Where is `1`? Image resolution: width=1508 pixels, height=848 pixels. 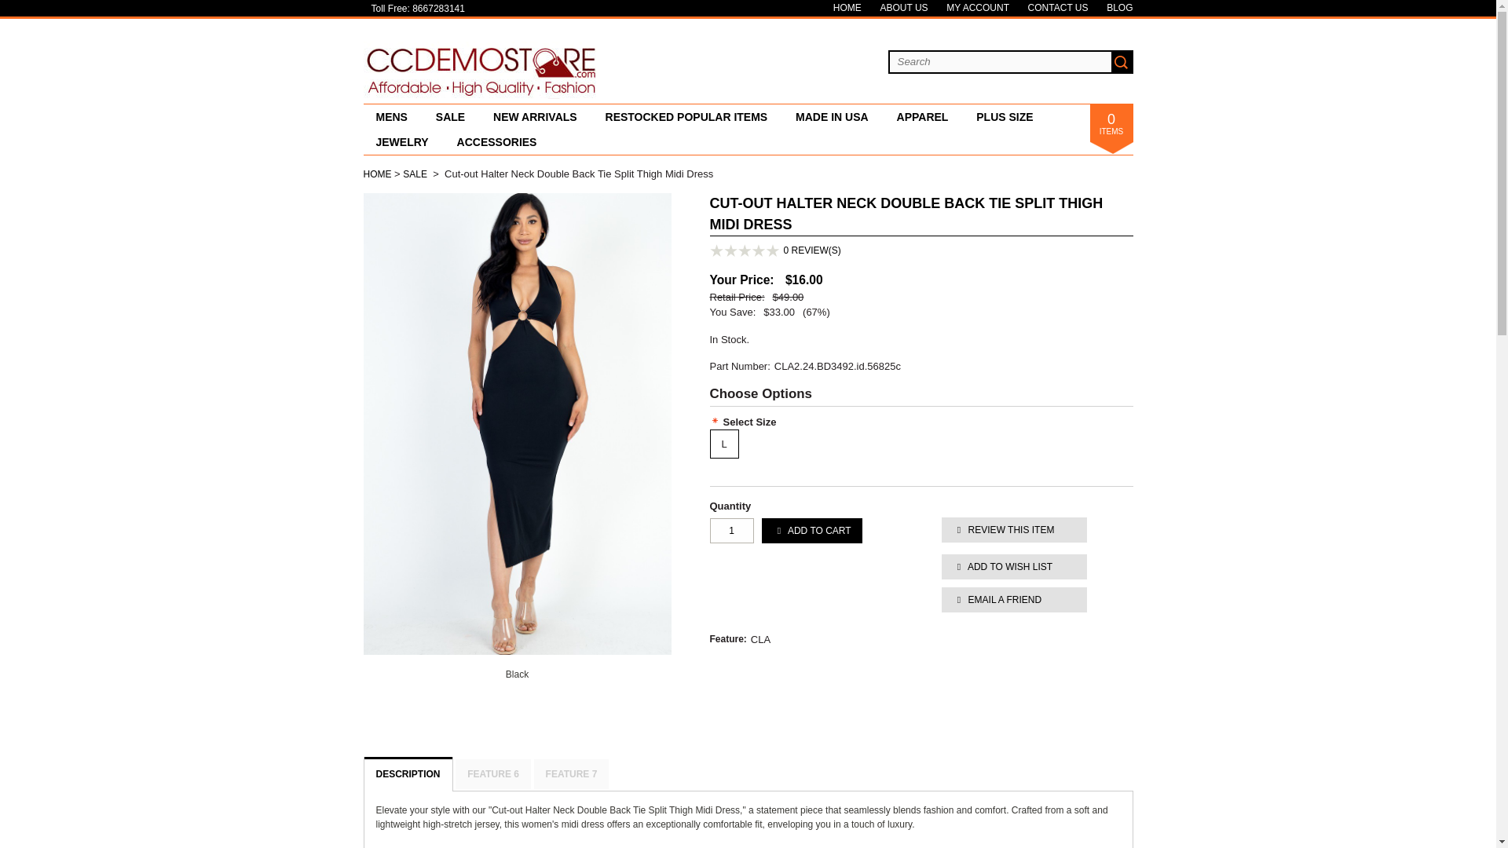 1 is located at coordinates (732, 531).